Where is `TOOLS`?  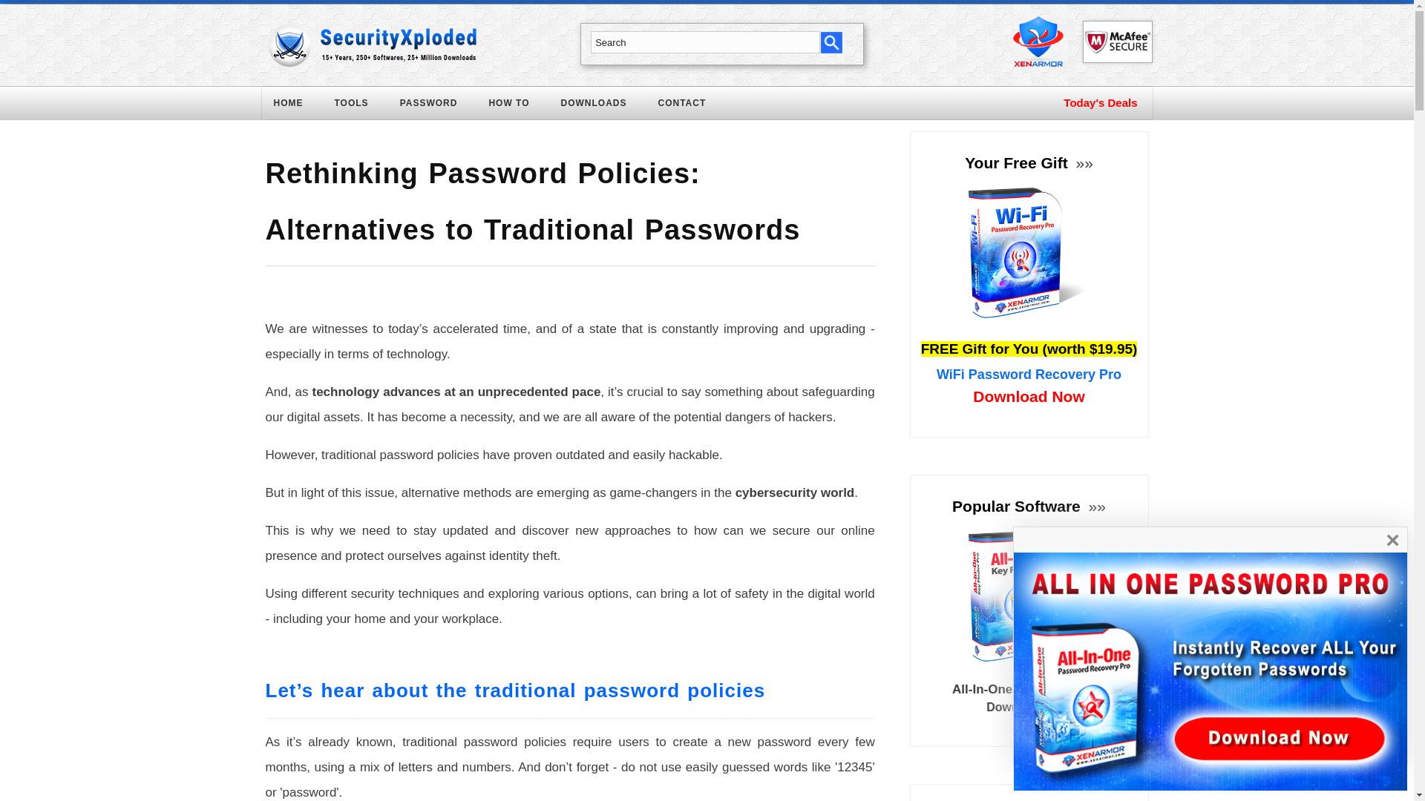
TOOLS is located at coordinates (359, 106).